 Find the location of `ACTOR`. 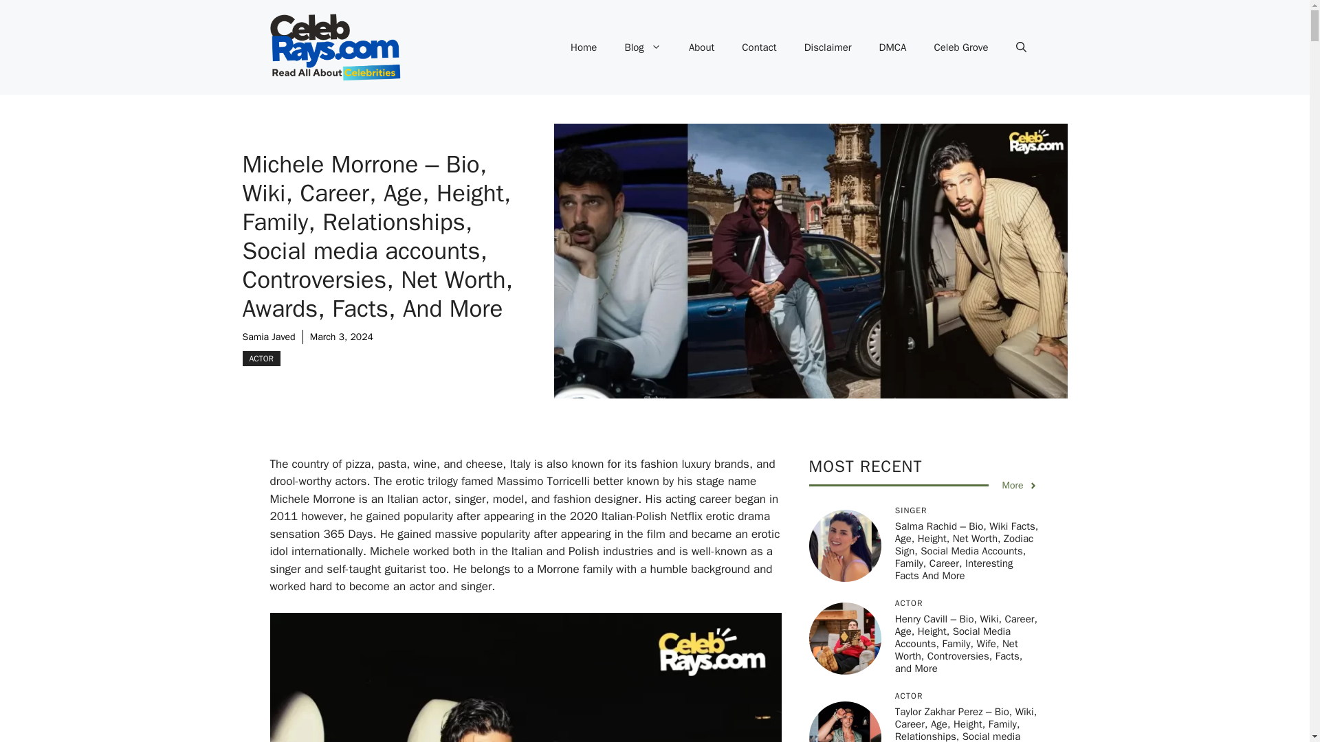

ACTOR is located at coordinates (261, 359).